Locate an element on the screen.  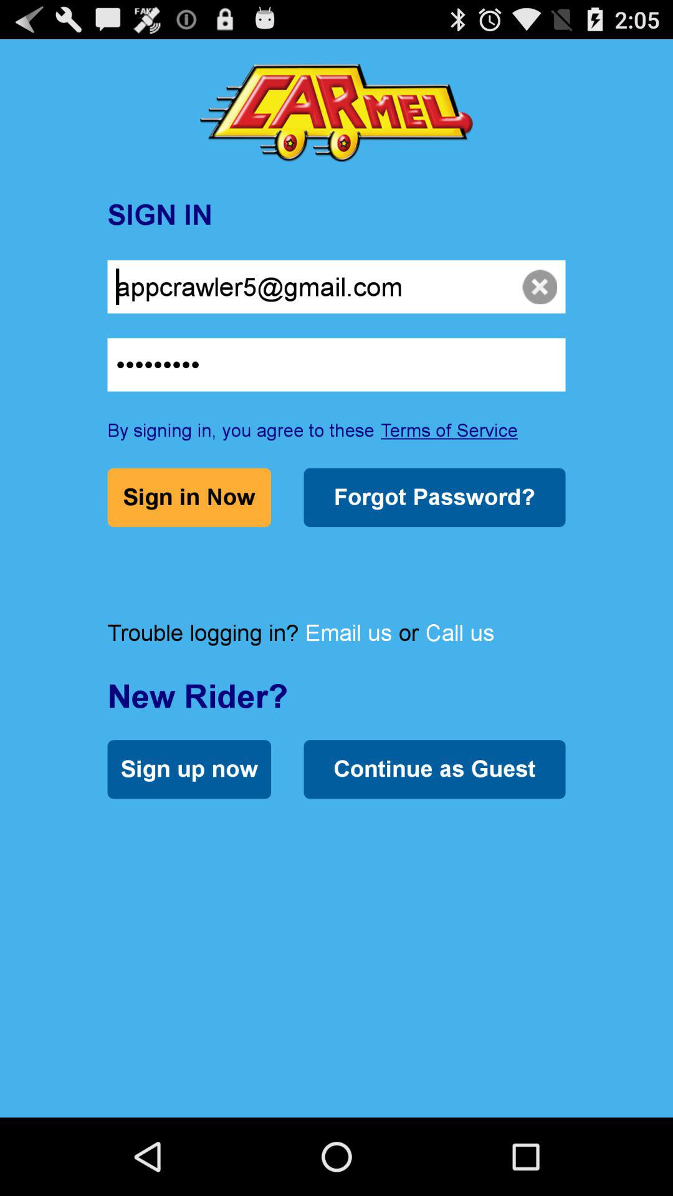
flip to call us  item is located at coordinates (460, 633).